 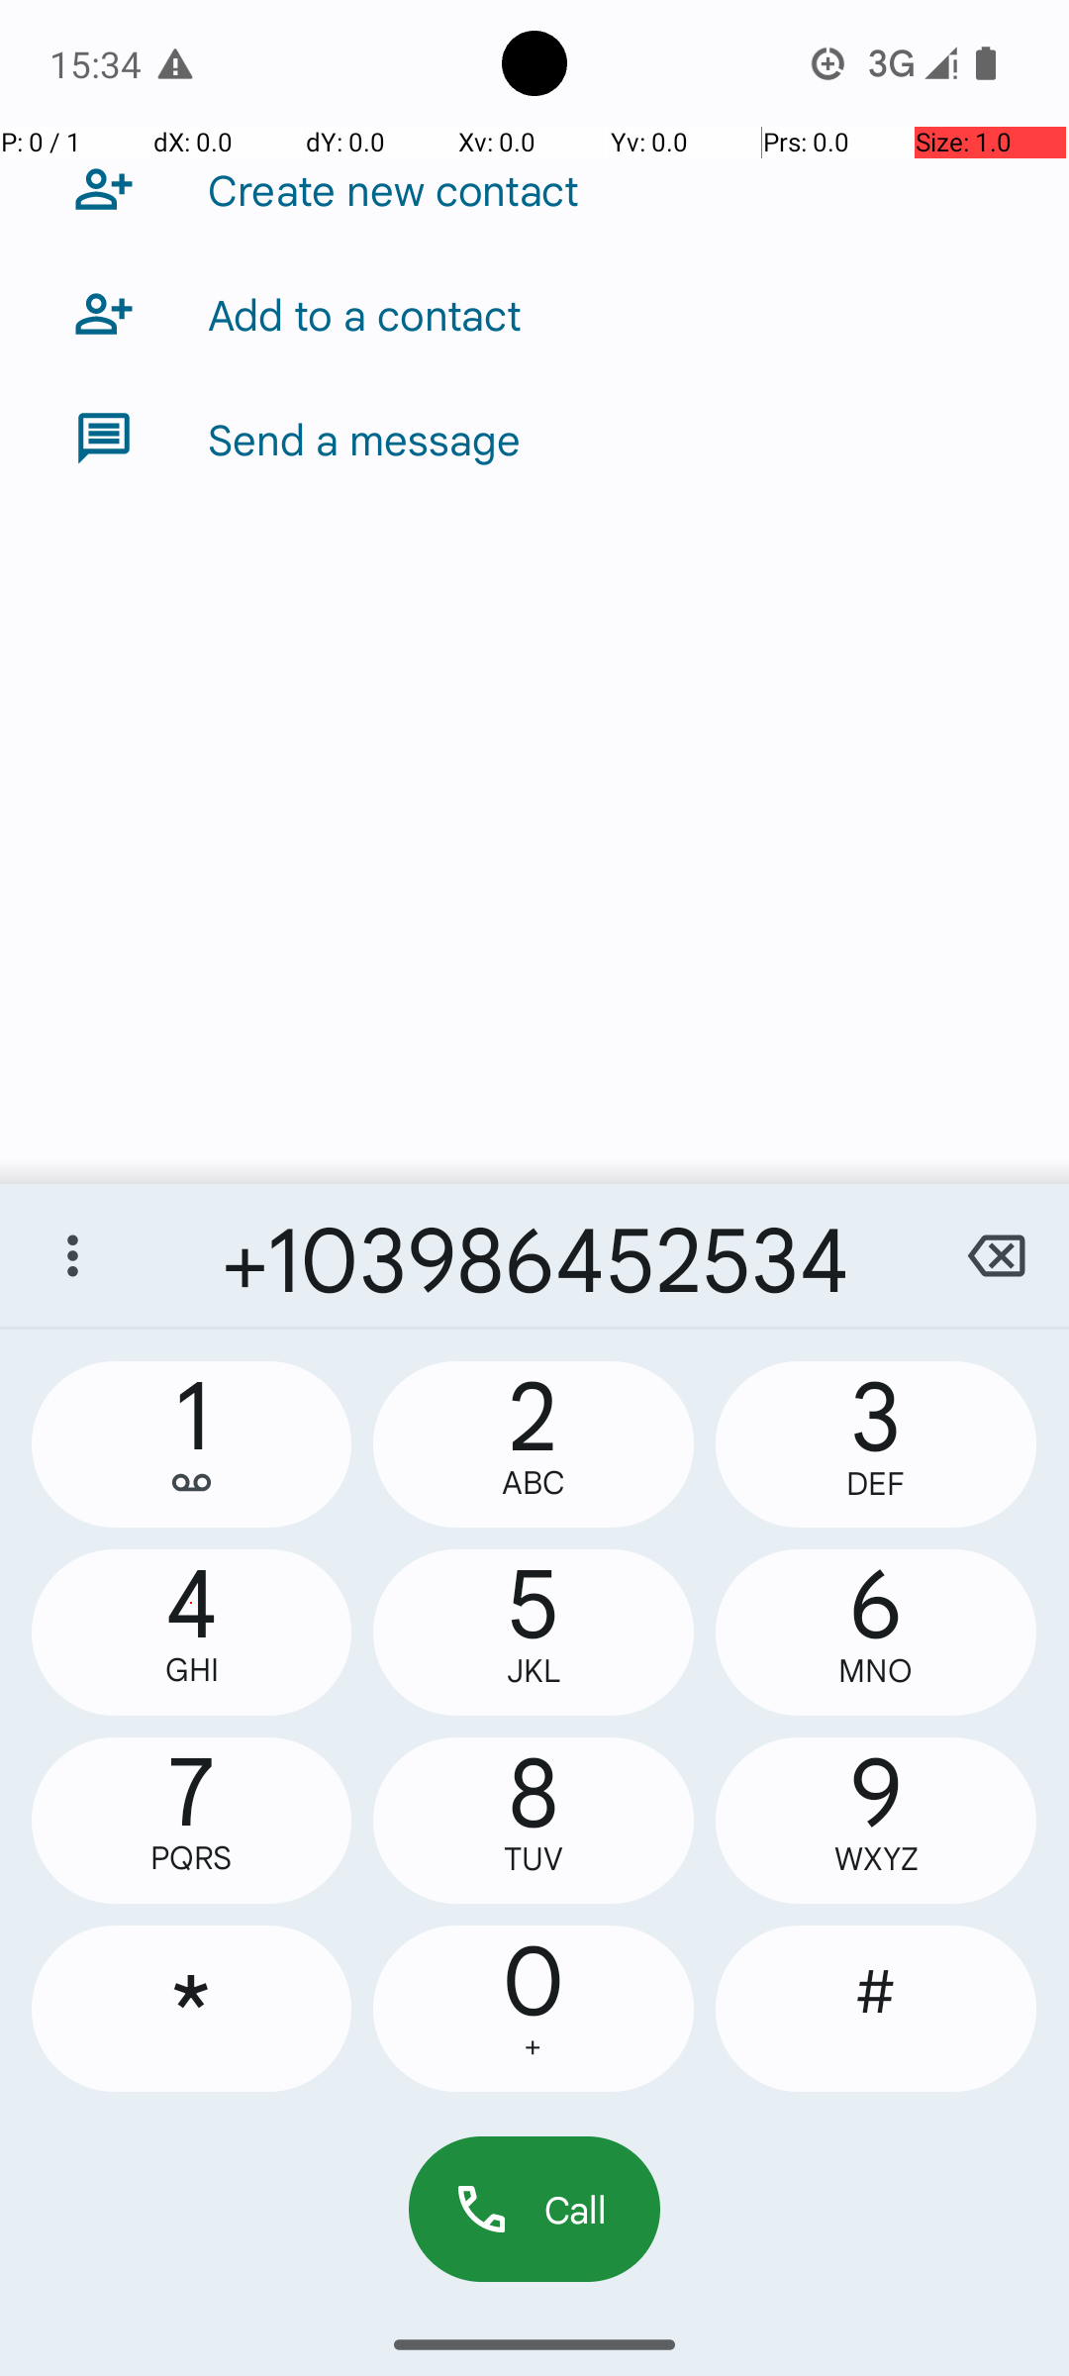 I want to click on 5,JKL, so click(x=534, y=1633).